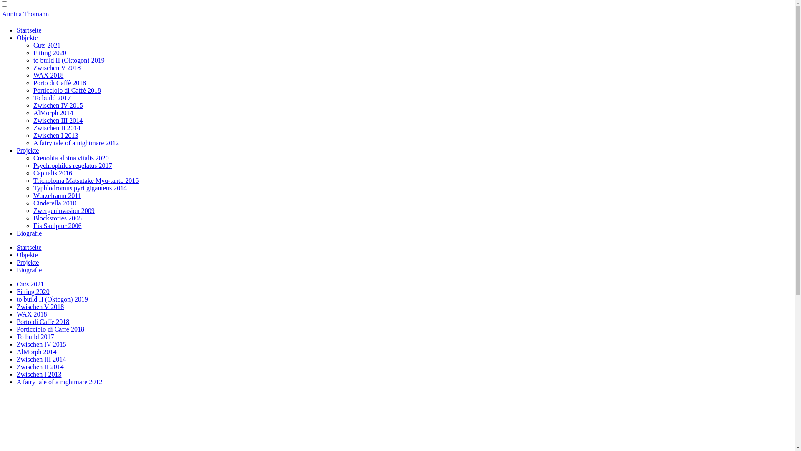 This screenshot has height=451, width=801. I want to click on WAX 2018, so click(32, 314).